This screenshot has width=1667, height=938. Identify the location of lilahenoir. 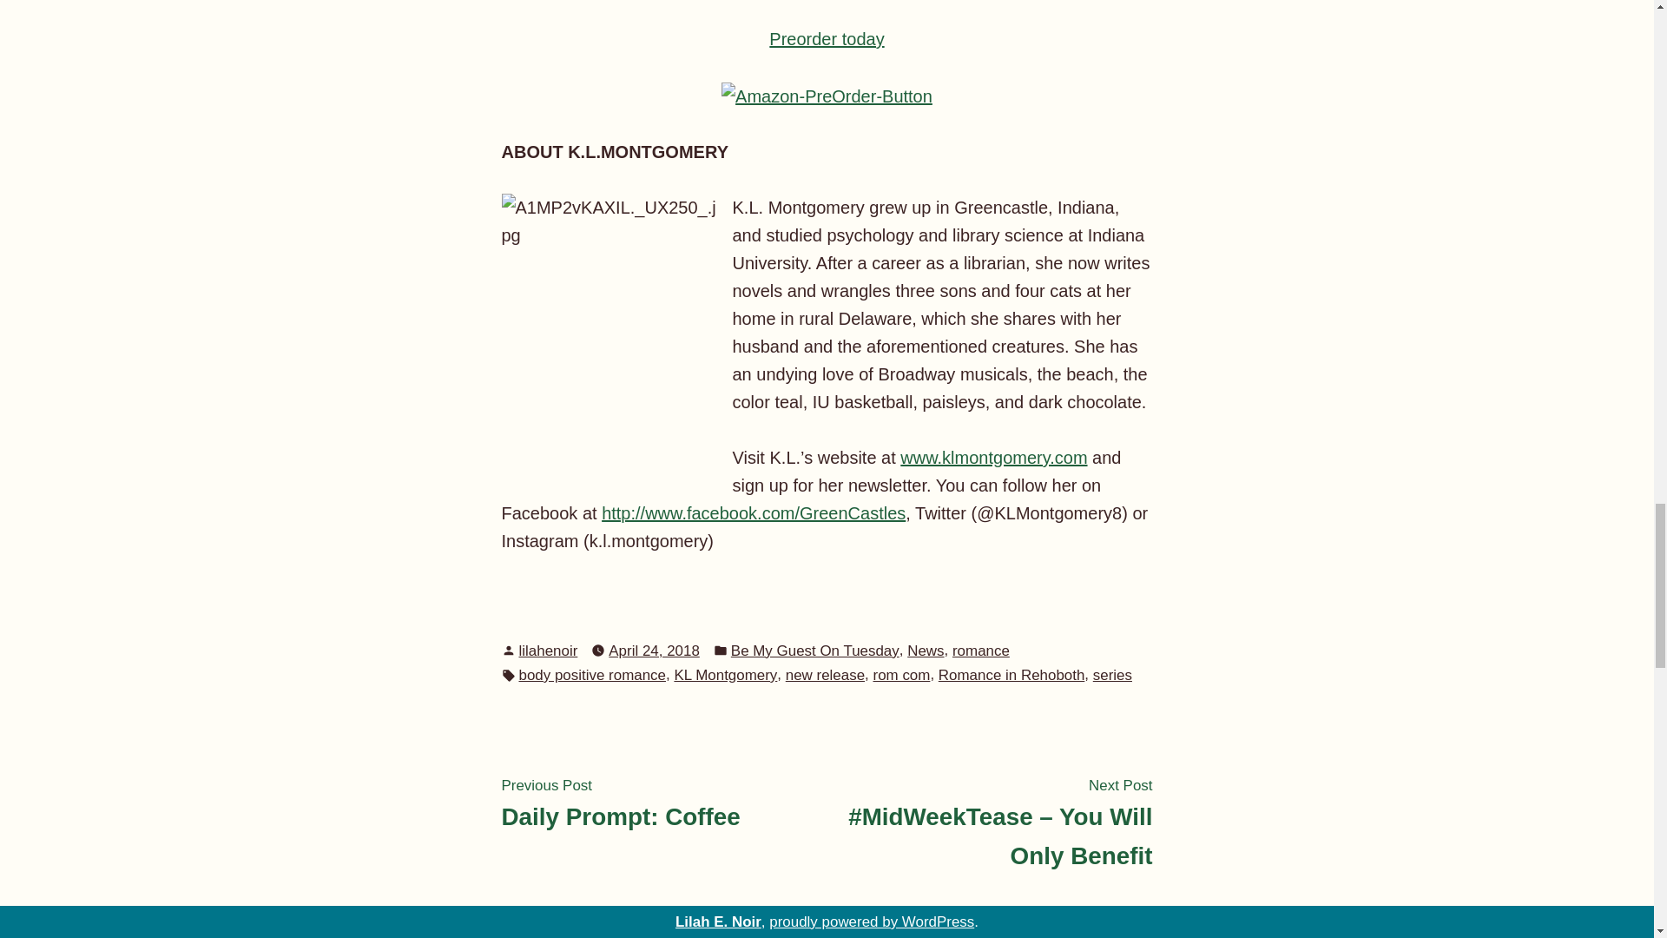
(549, 651).